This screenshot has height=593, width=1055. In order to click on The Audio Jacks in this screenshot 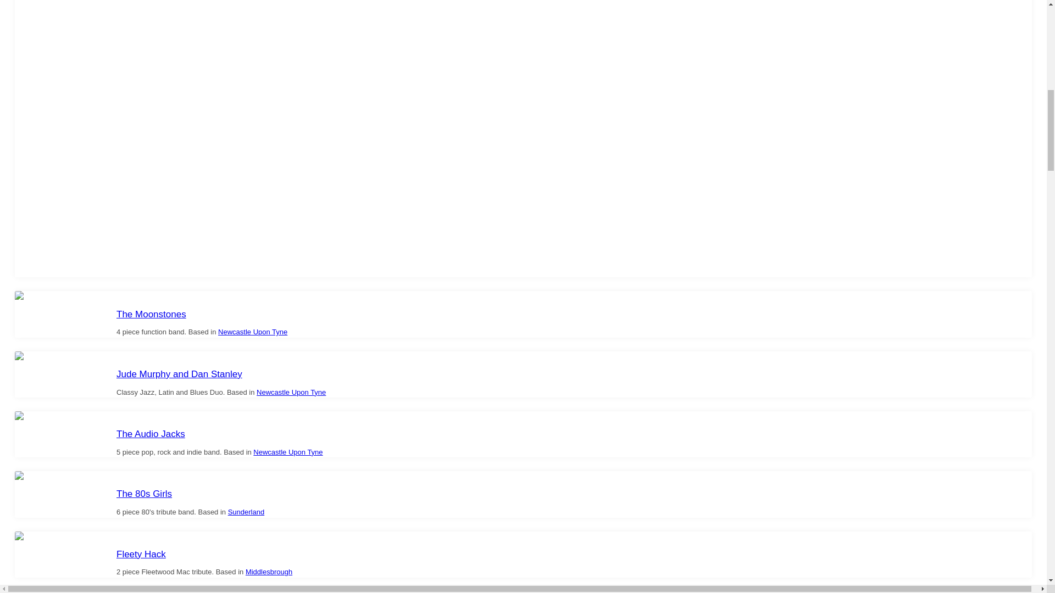, I will do `click(151, 434)`.